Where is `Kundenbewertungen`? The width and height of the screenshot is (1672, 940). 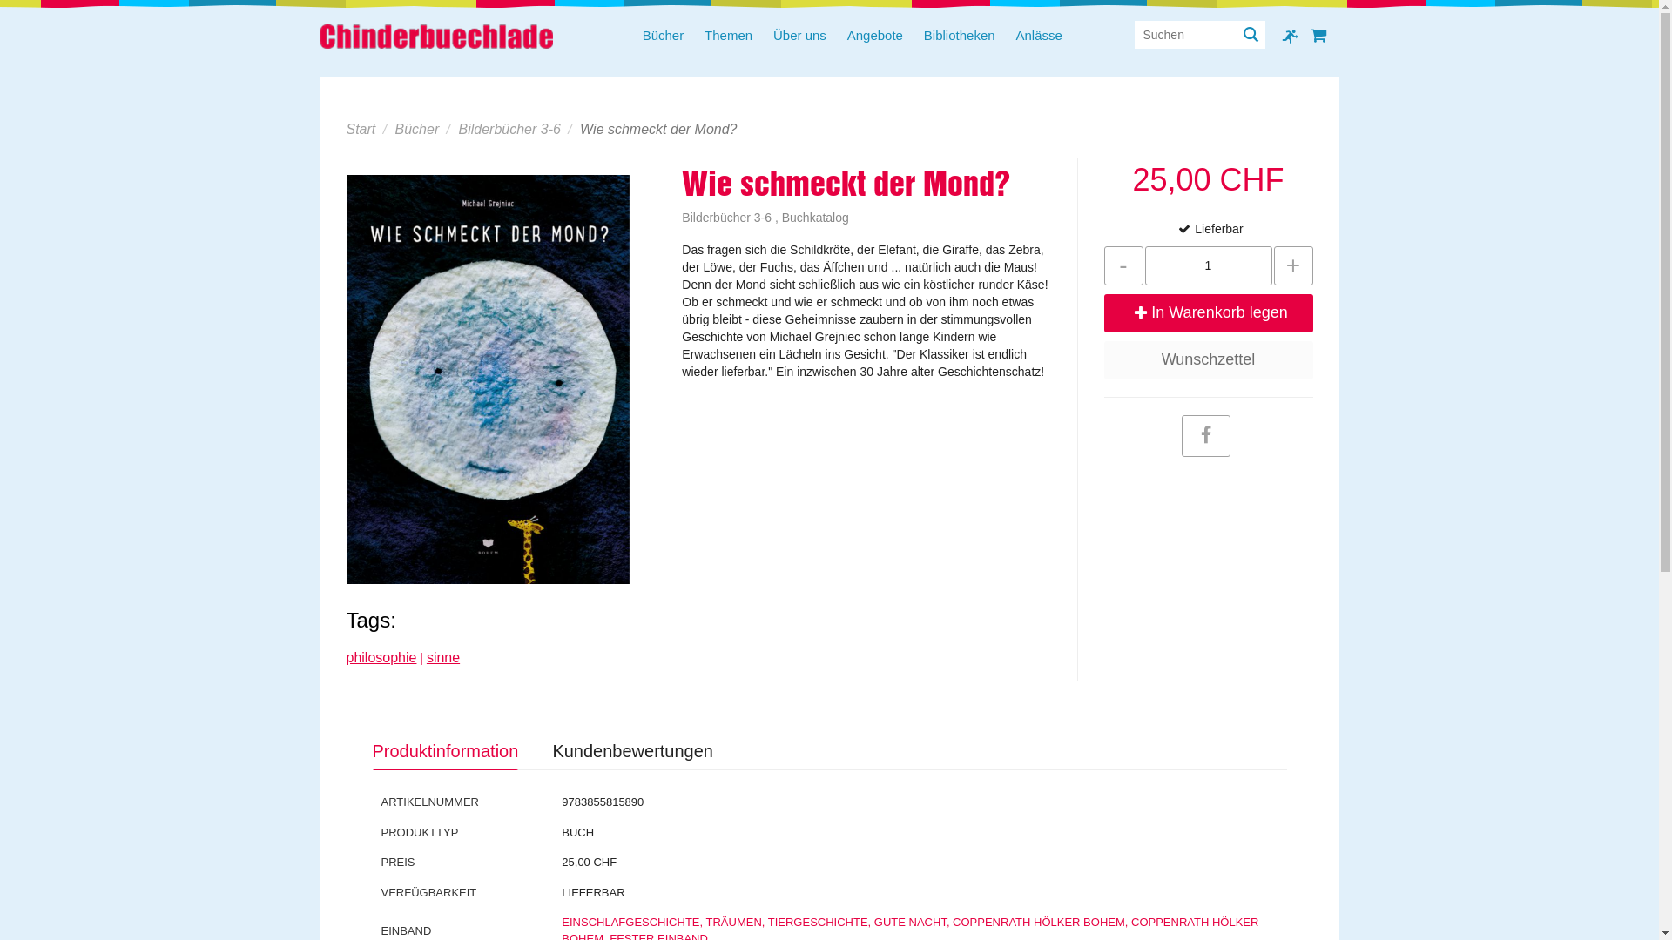
Kundenbewertungen is located at coordinates (632, 752).